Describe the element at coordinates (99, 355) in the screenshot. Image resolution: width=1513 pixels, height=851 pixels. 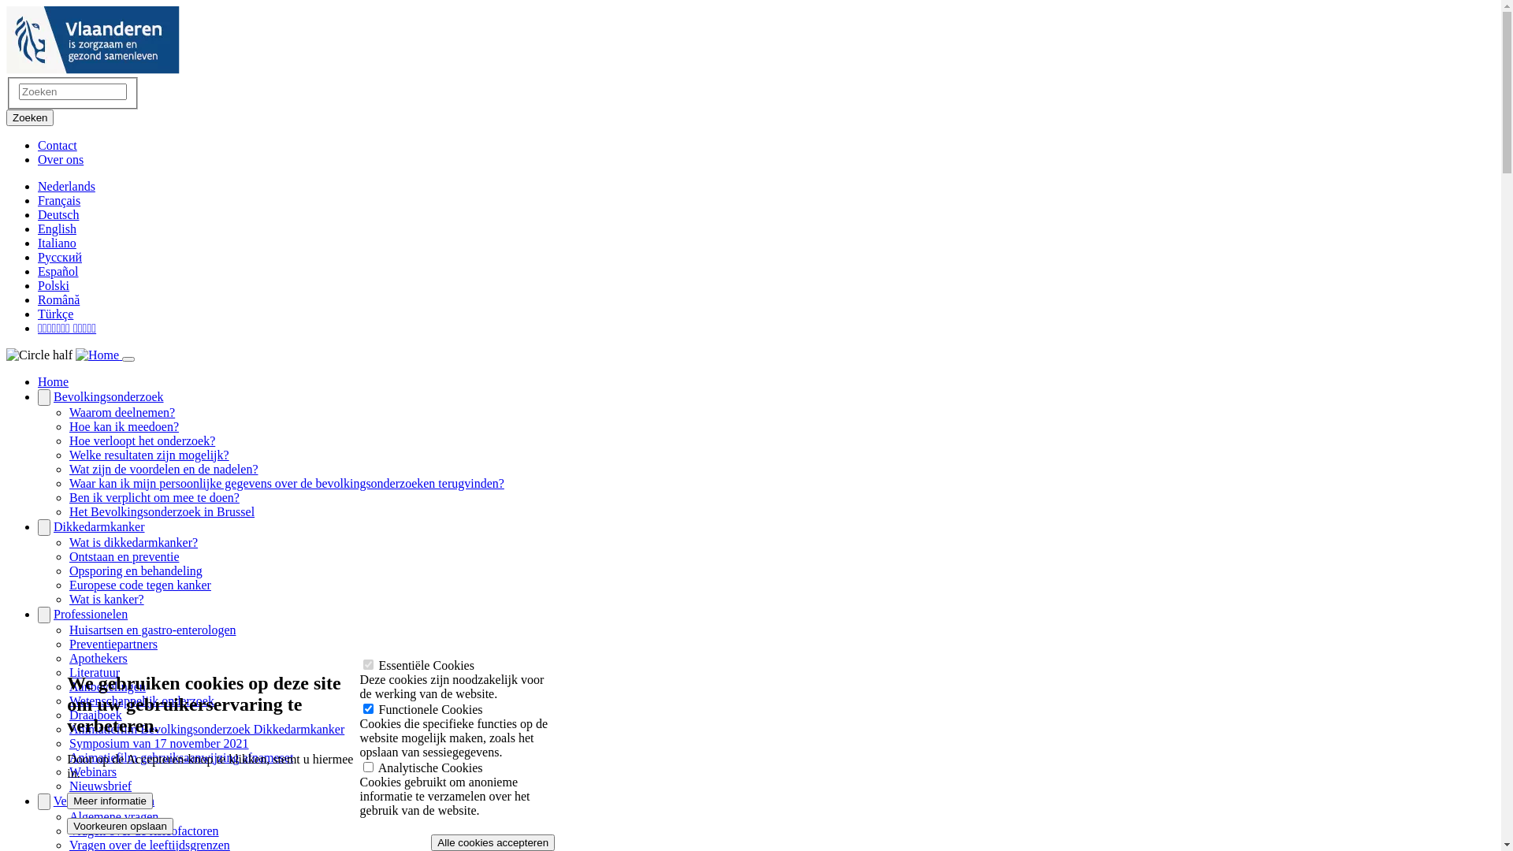
I see `Home` at that location.